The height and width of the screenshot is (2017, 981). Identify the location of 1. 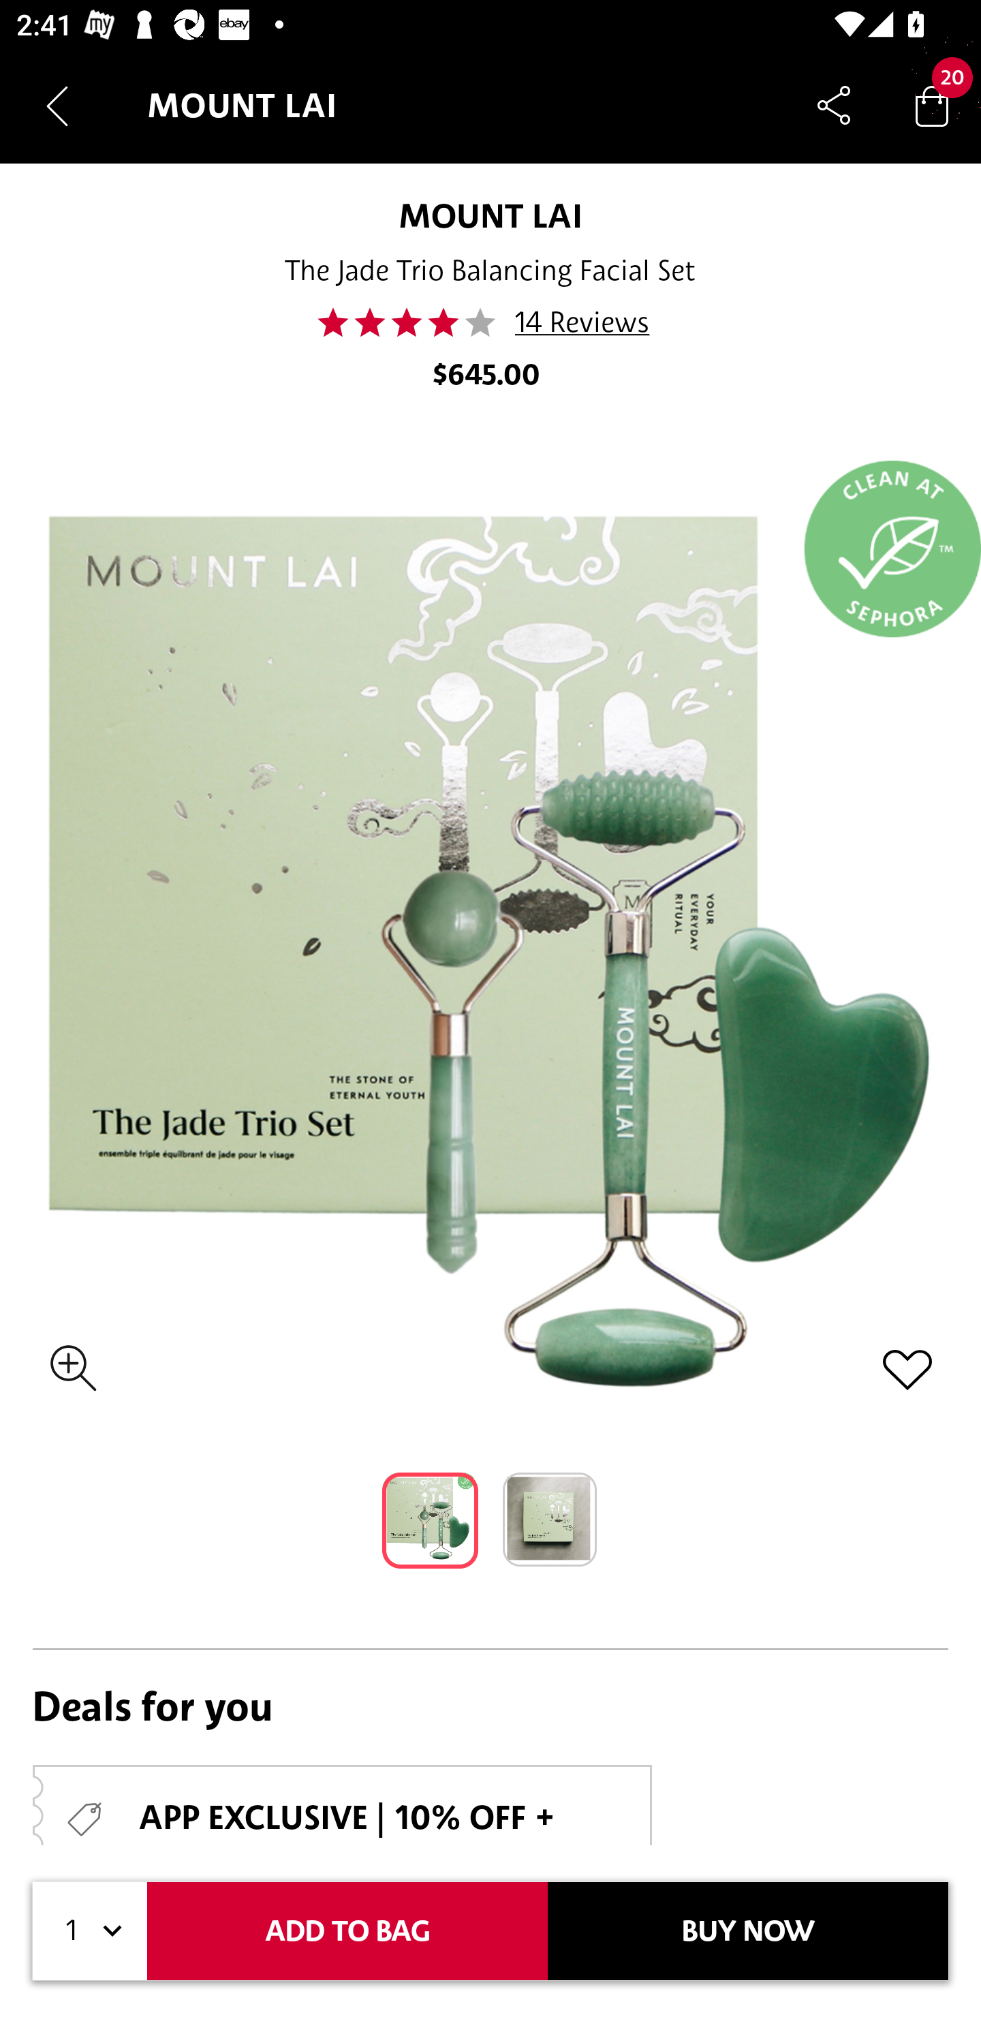
(90, 1931).